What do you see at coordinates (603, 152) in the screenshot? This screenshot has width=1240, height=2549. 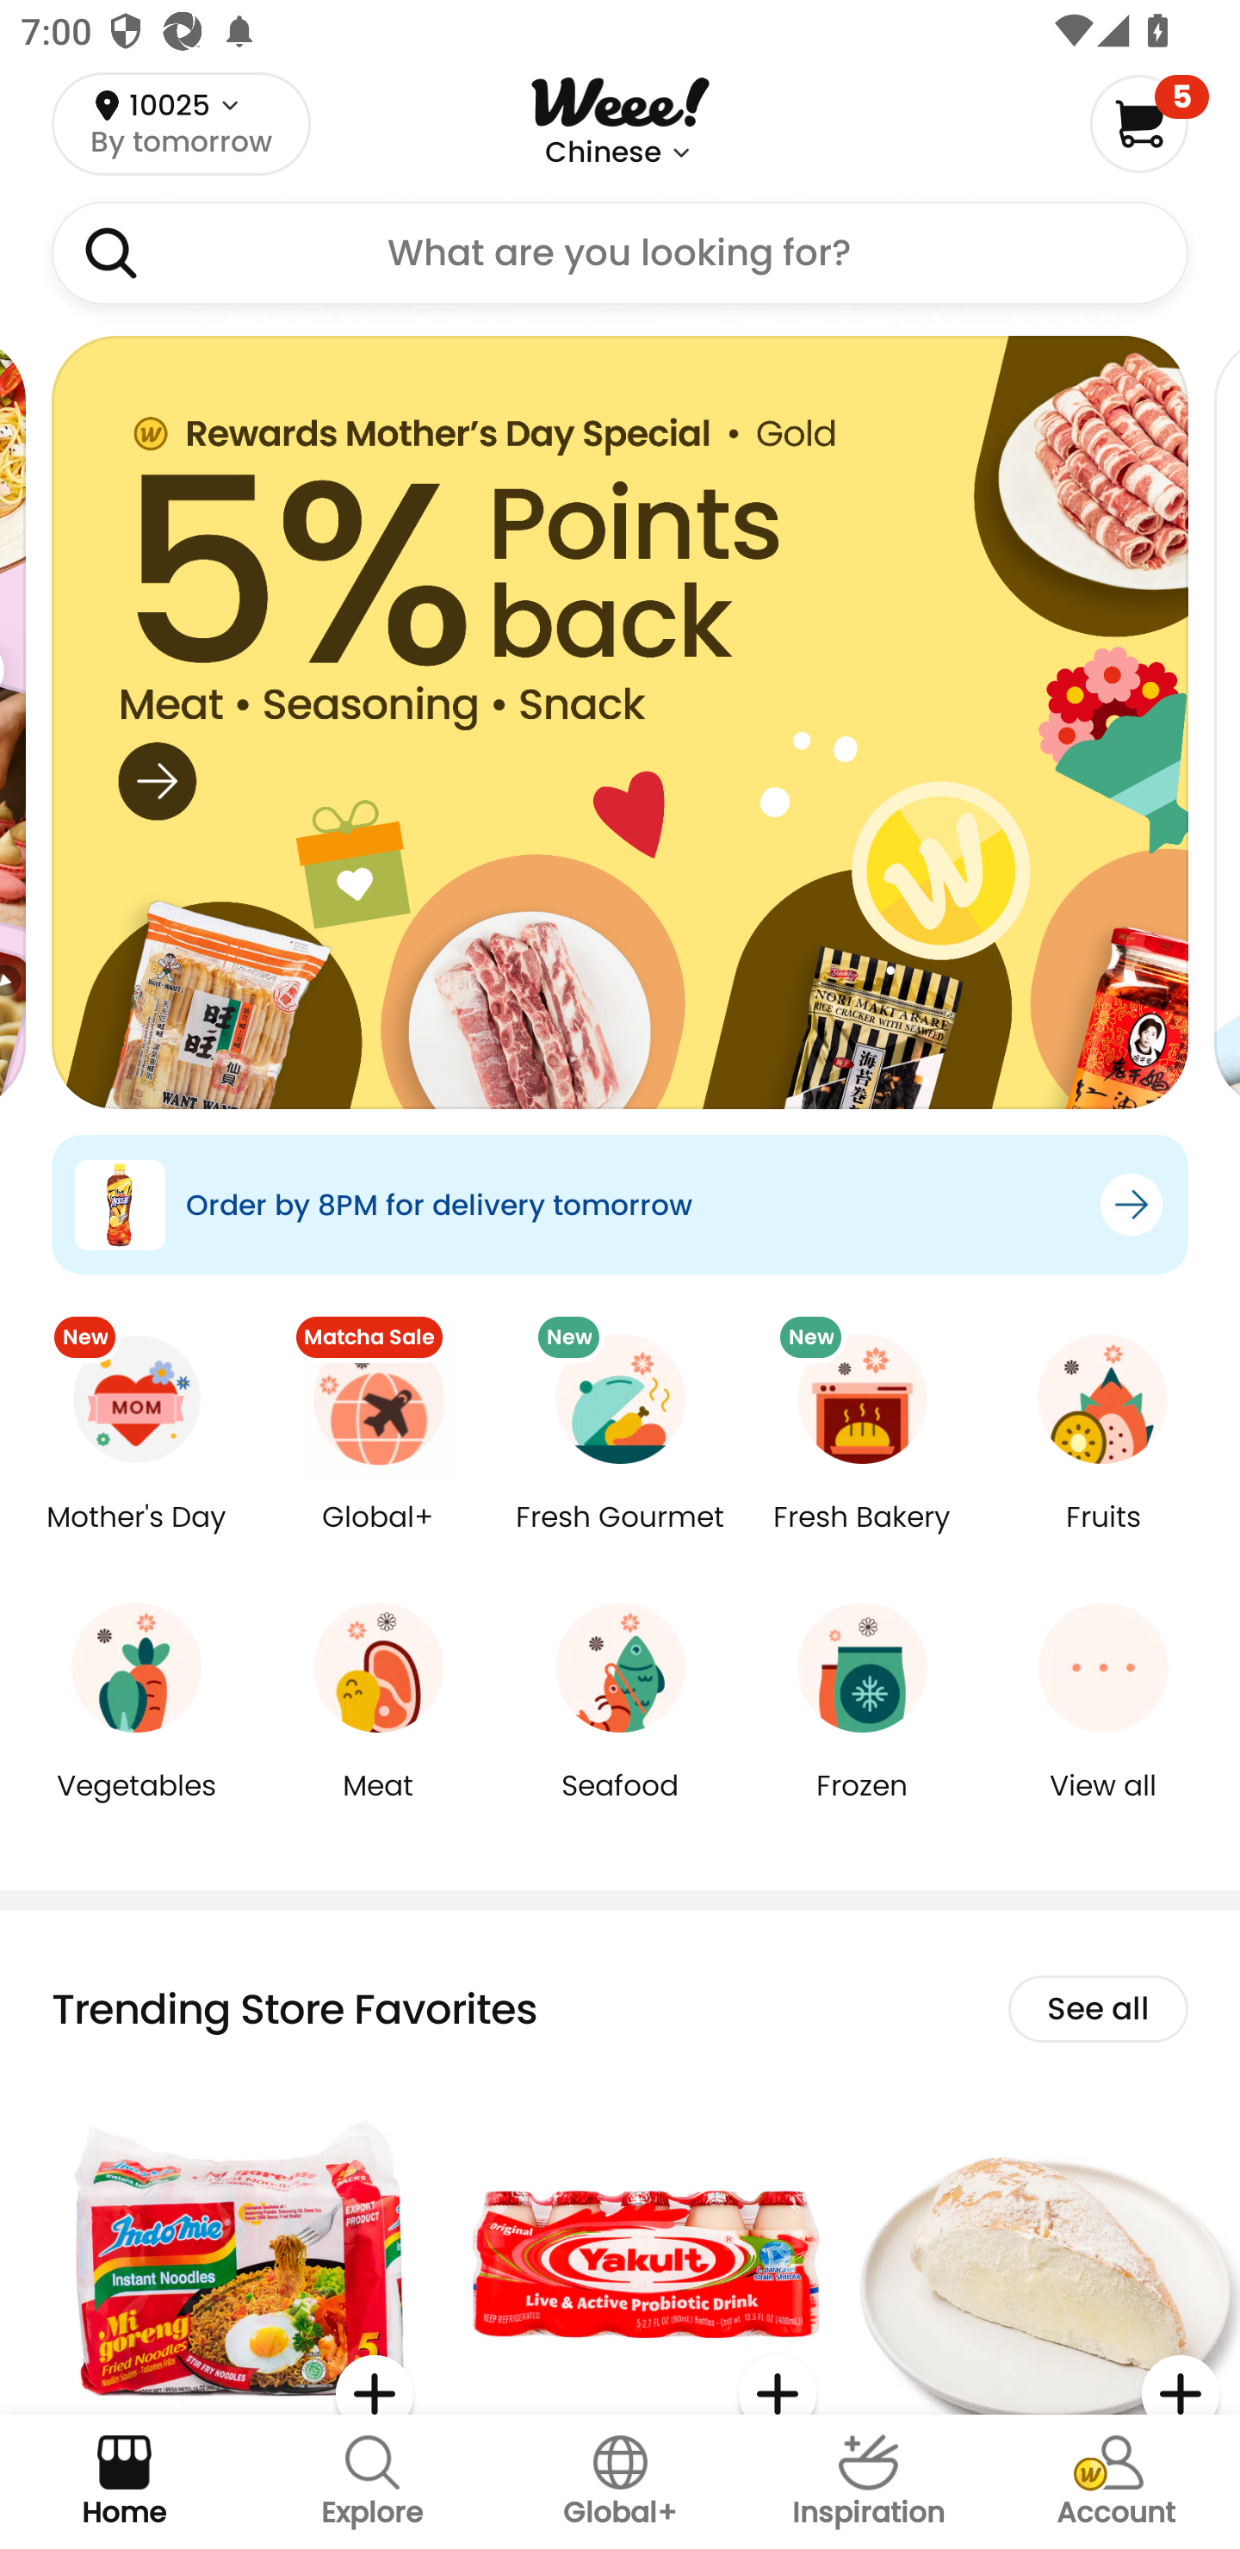 I see `Chinese` at bounding box center [603, 152].